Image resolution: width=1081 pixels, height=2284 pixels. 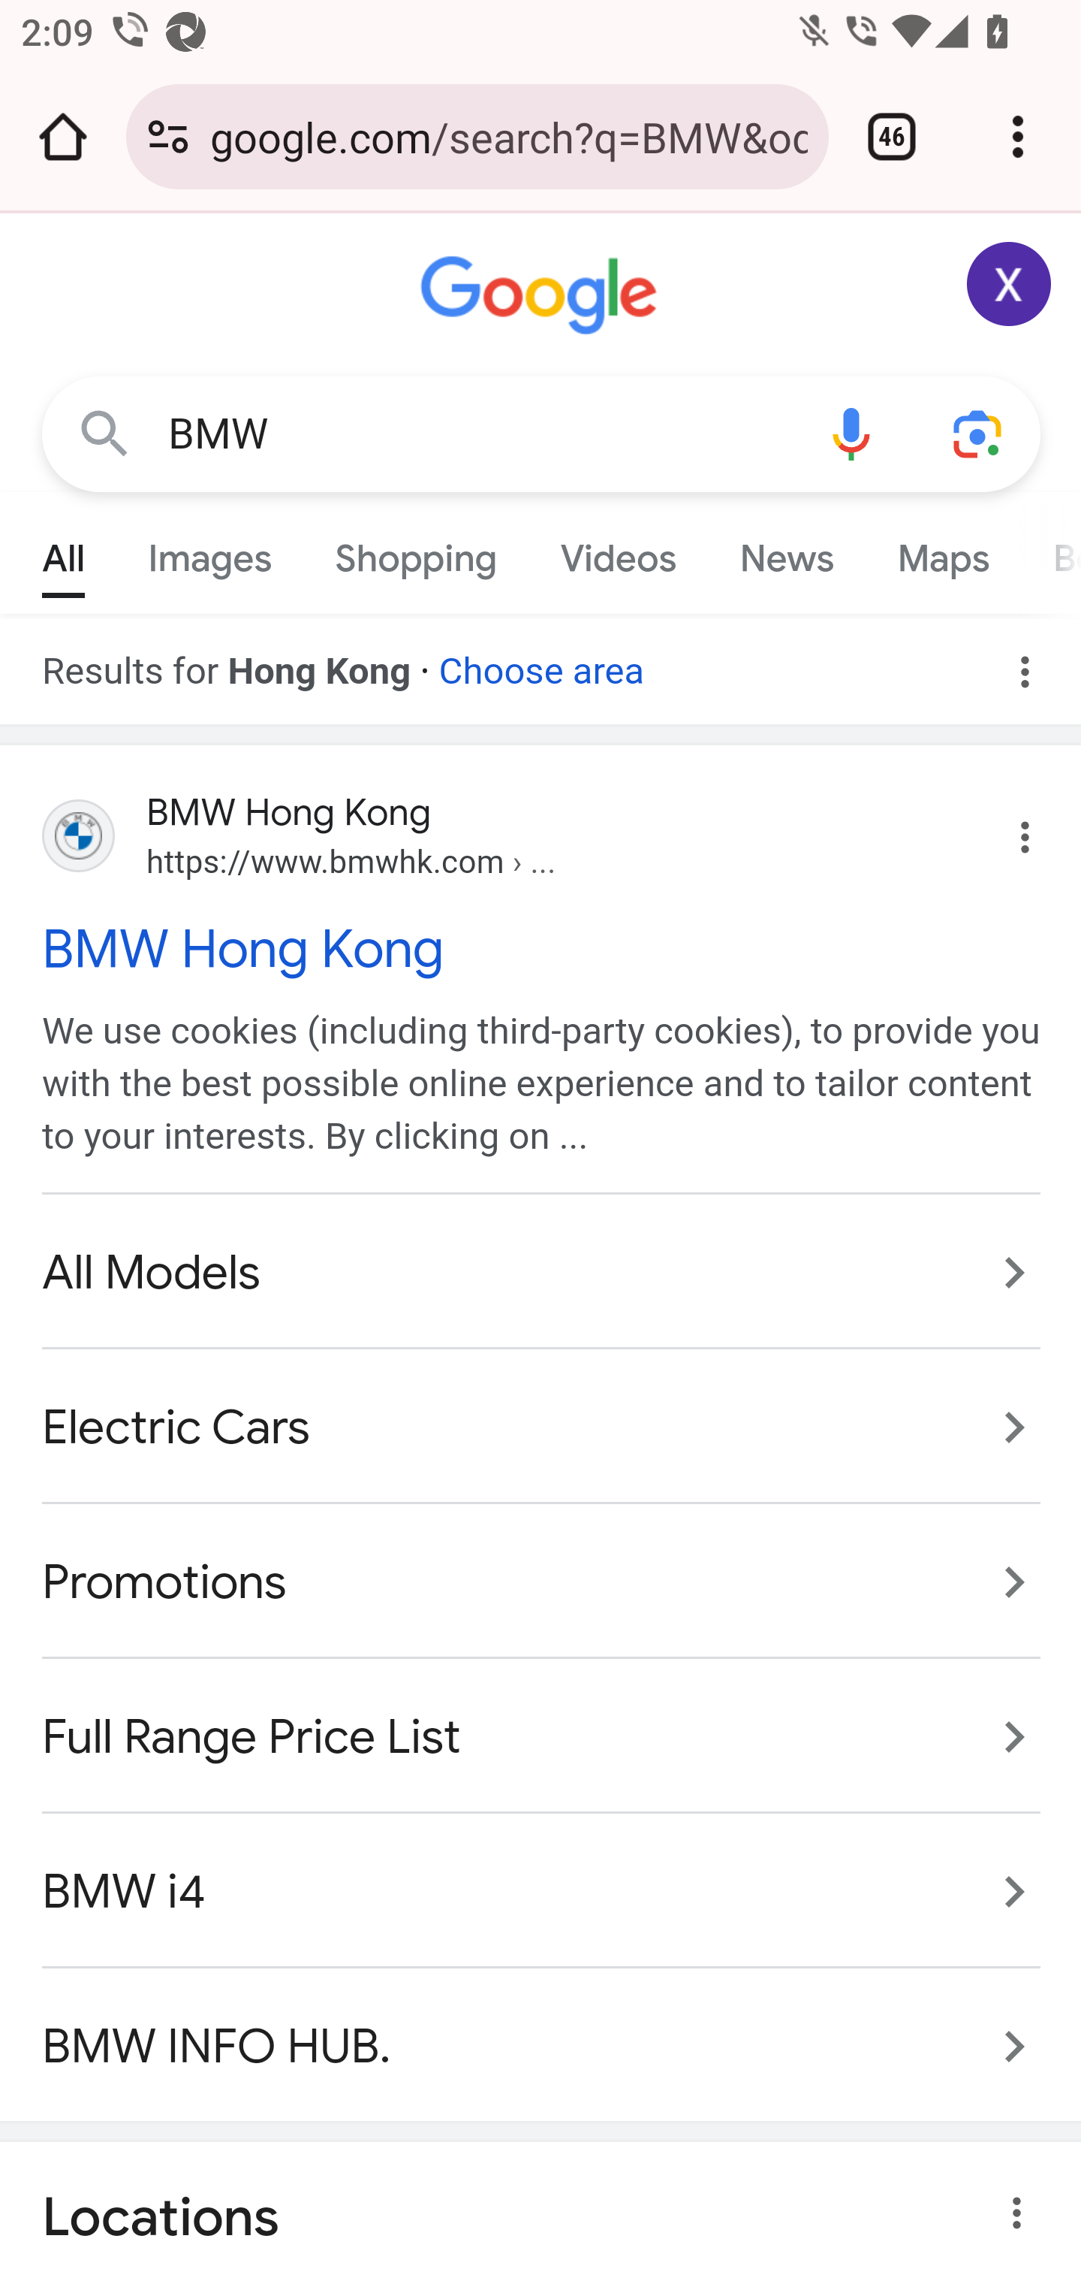 I want to click on Videos, so click(x=618, y=551).